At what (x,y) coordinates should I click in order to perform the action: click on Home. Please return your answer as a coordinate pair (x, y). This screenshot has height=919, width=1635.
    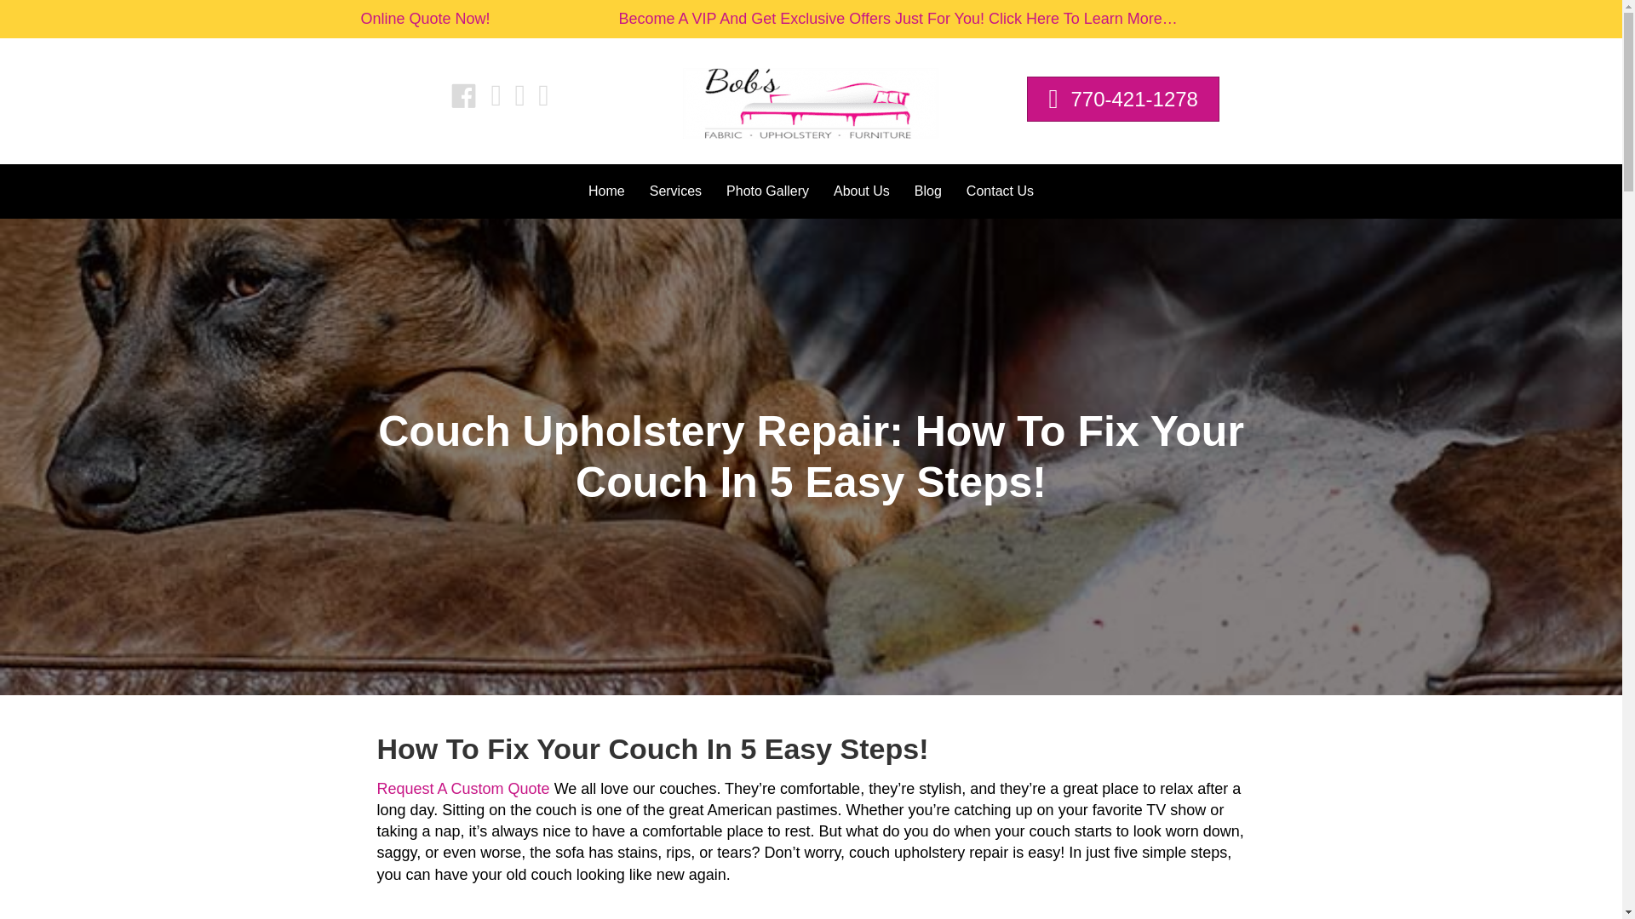
    Looking at the image, I should click on (606, 191).